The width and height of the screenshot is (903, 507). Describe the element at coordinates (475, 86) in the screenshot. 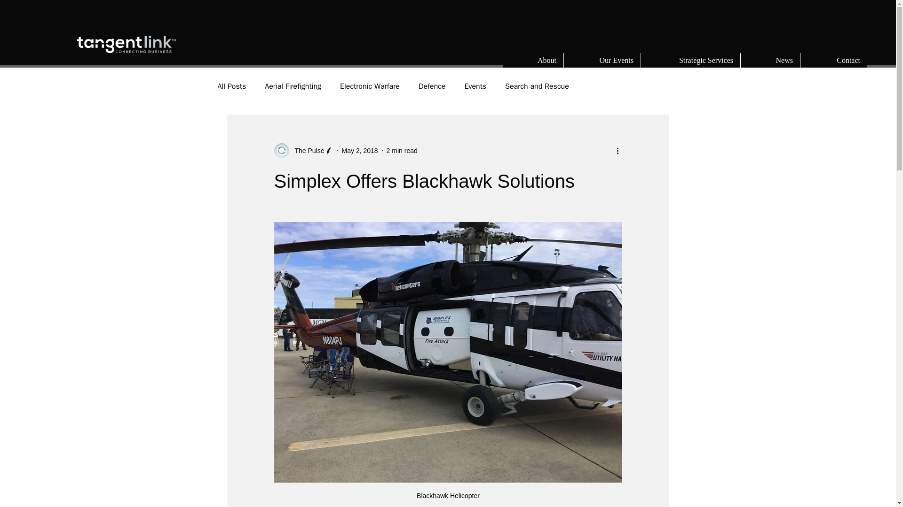

I see `Events` at that location.